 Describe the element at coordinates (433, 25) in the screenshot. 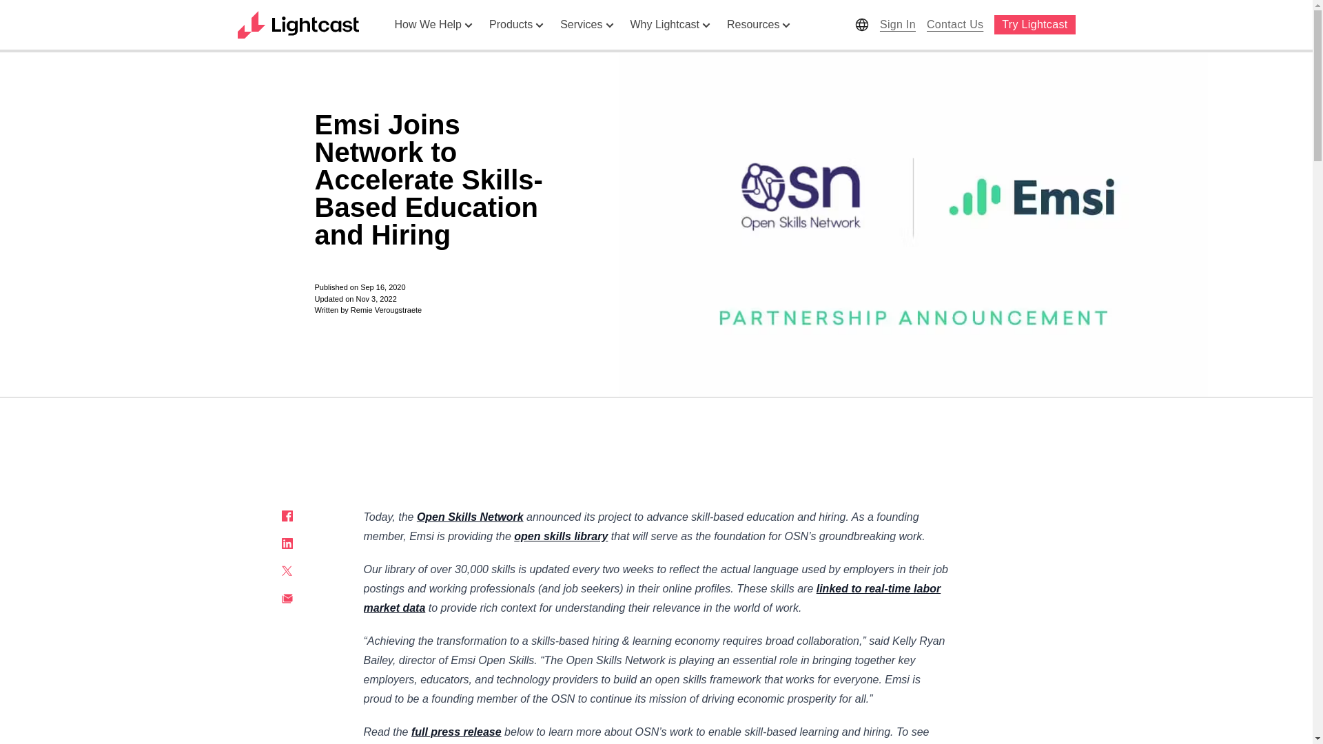

I see `How We Help` at that location.